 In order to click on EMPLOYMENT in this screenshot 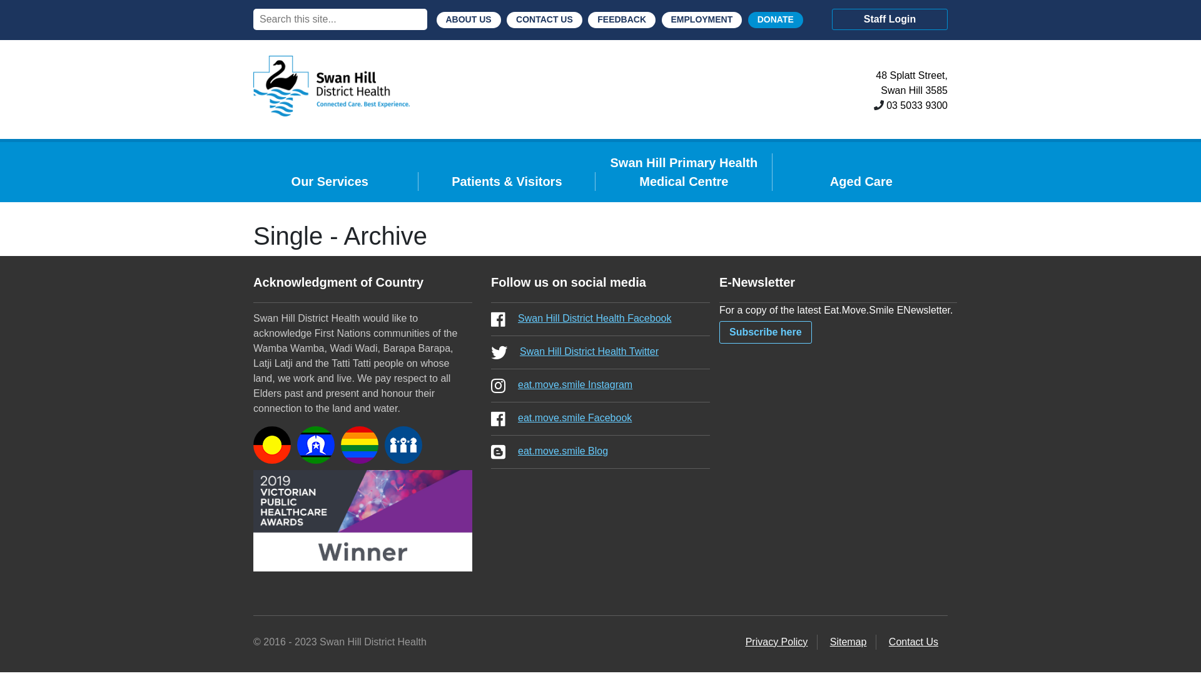, I will do `click(702, 20)`.